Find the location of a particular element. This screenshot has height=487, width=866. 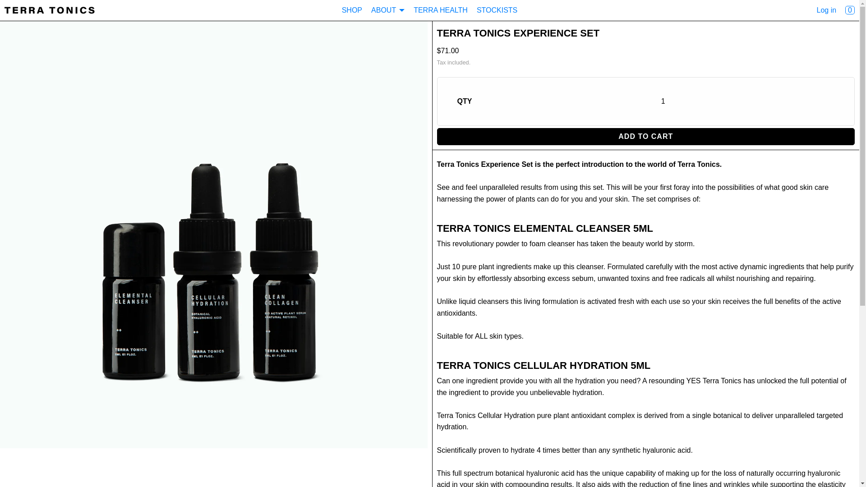

TERRA HEALTH is located at coordinates (440, 10).